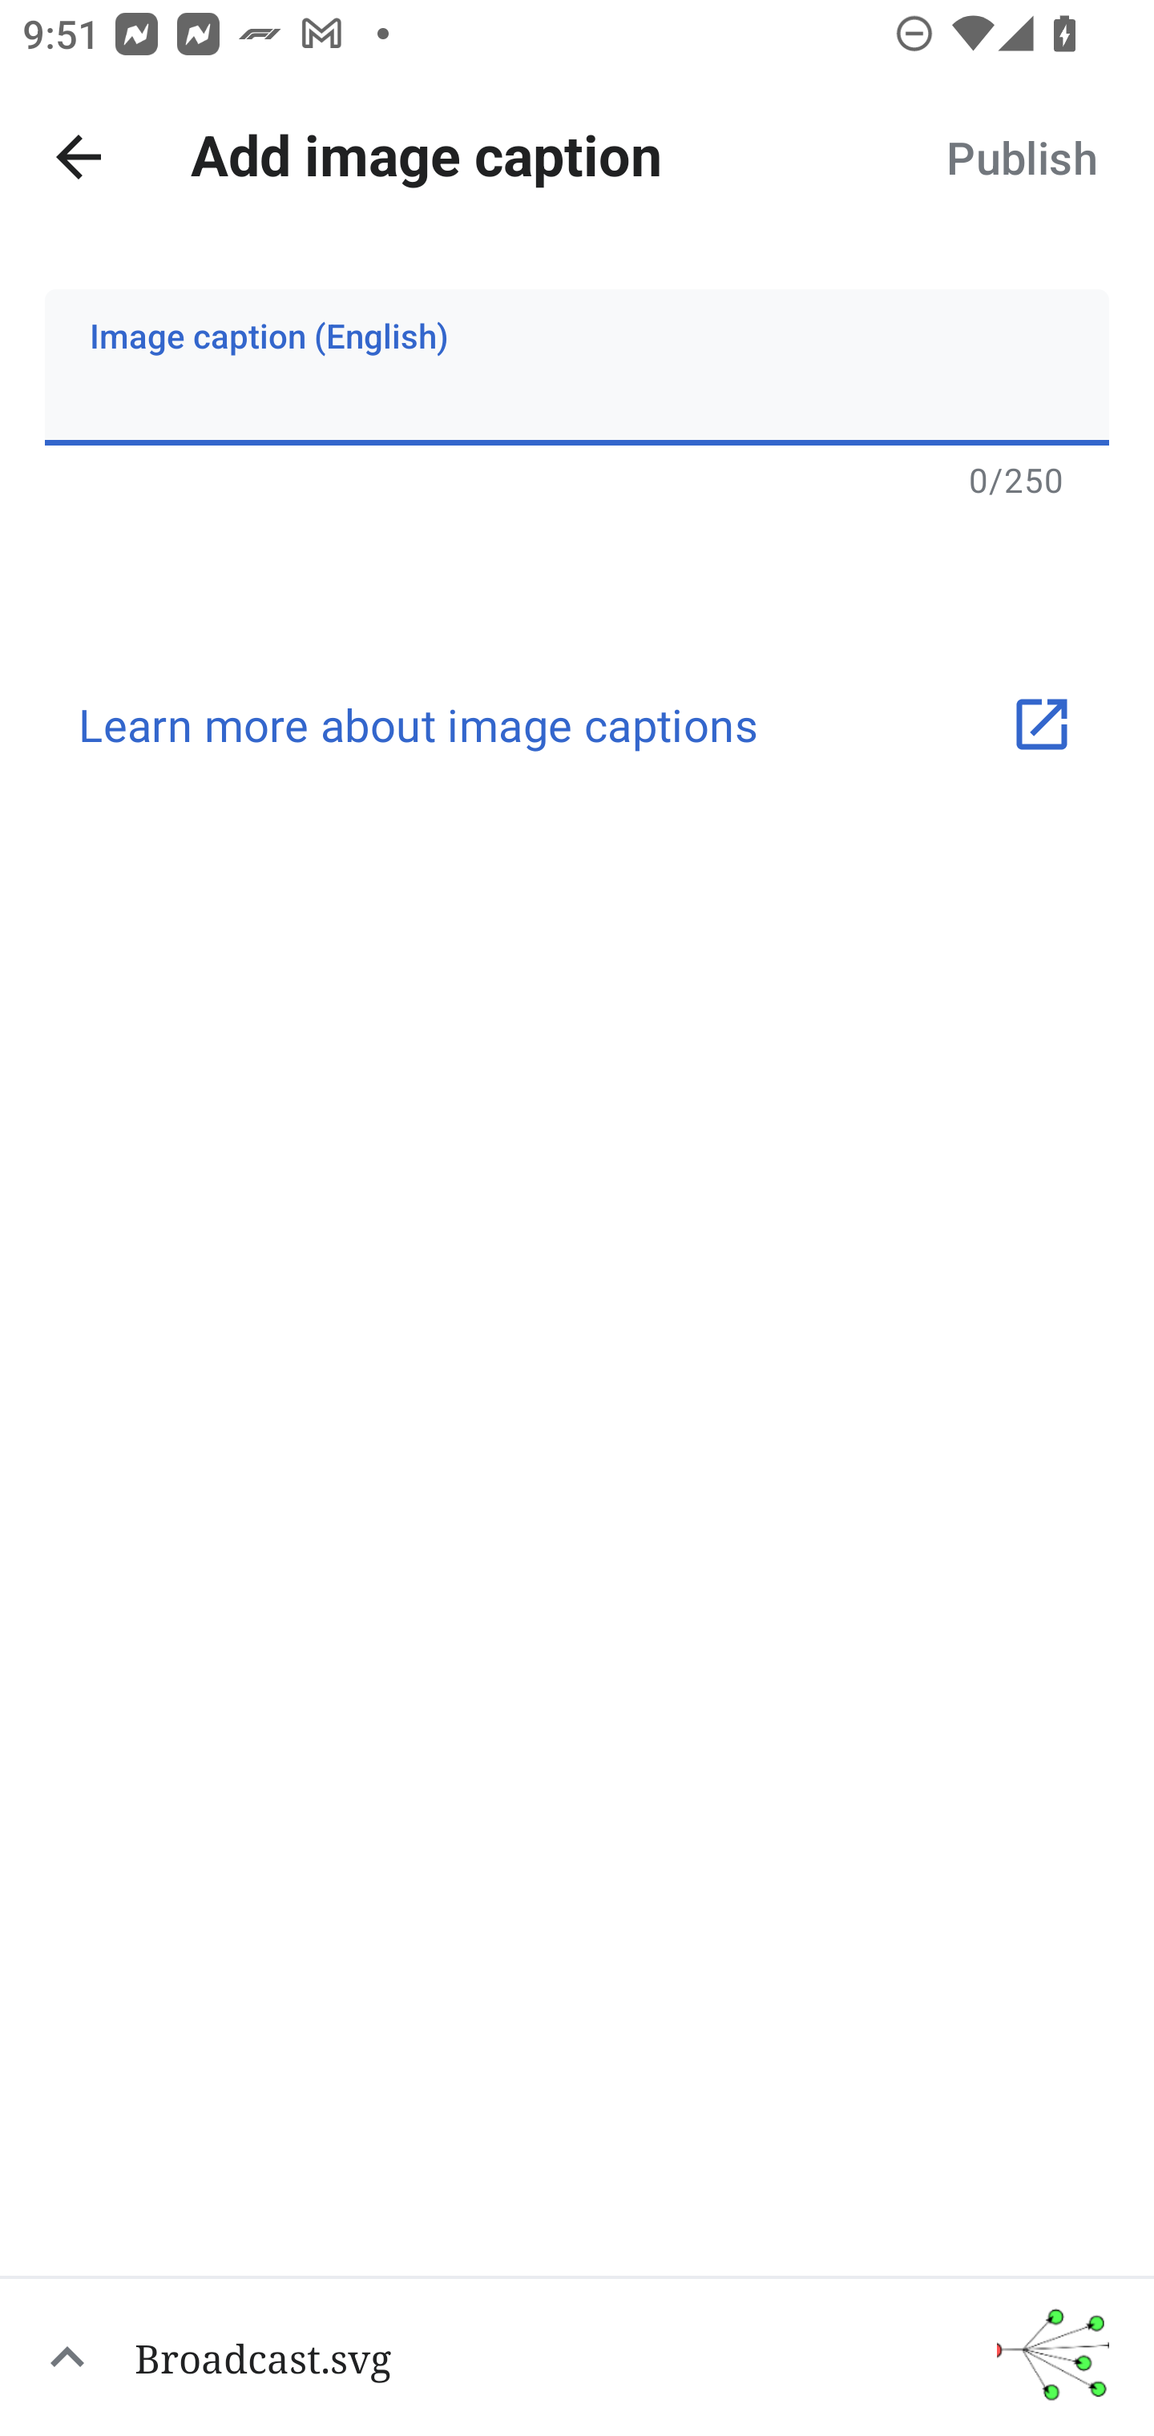 This screenshot has width=1154, height=2436. What do you see at coordinates (79, 157) in the screenshot?
I see `Cancel` at bounding box center [79, 157].